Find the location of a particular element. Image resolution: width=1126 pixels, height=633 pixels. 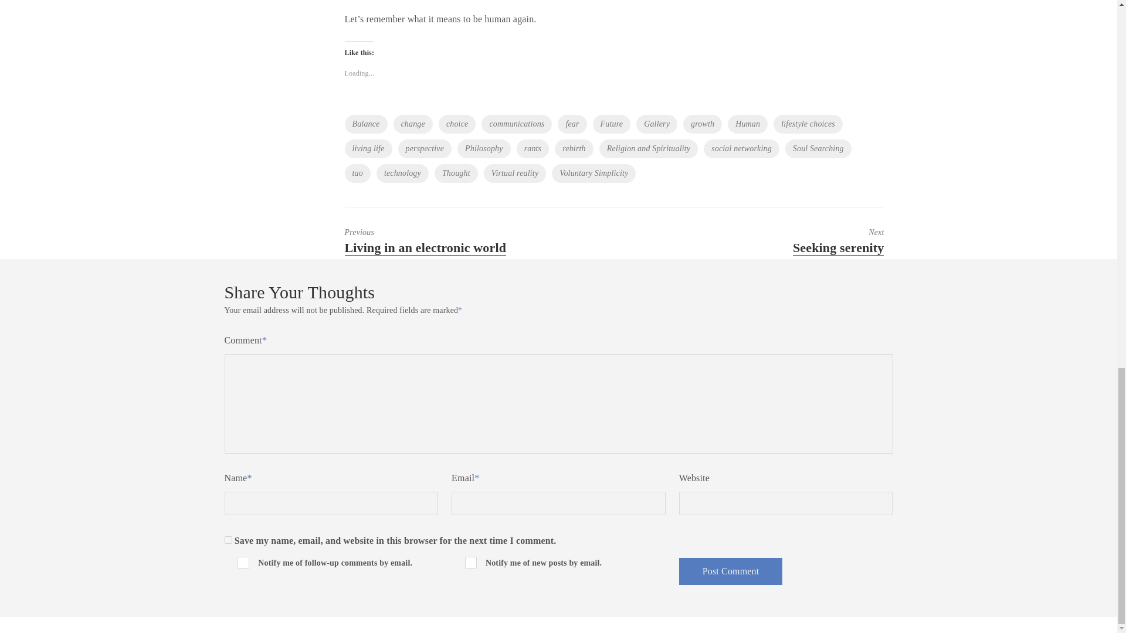

growth is located at coordinates (703, 124).